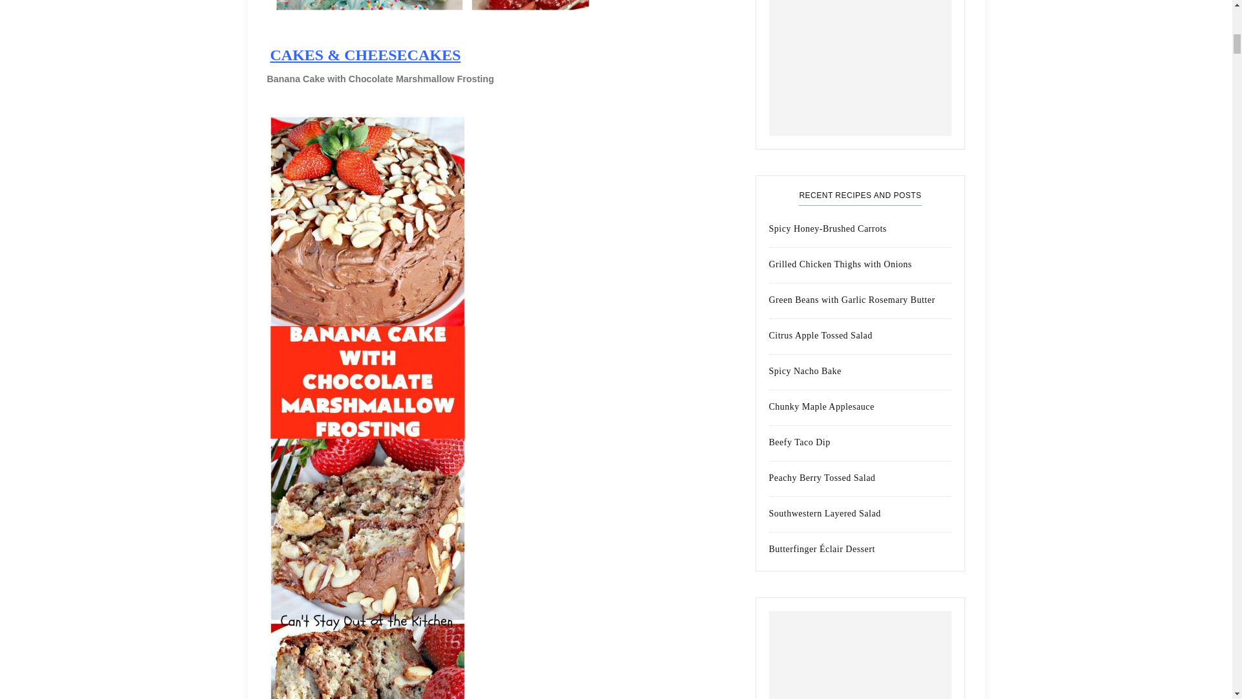  Describe the element at coordinates (380, 79) in the screenshot. I see `banana cake with chocolate marshmallow frosting` at that location.